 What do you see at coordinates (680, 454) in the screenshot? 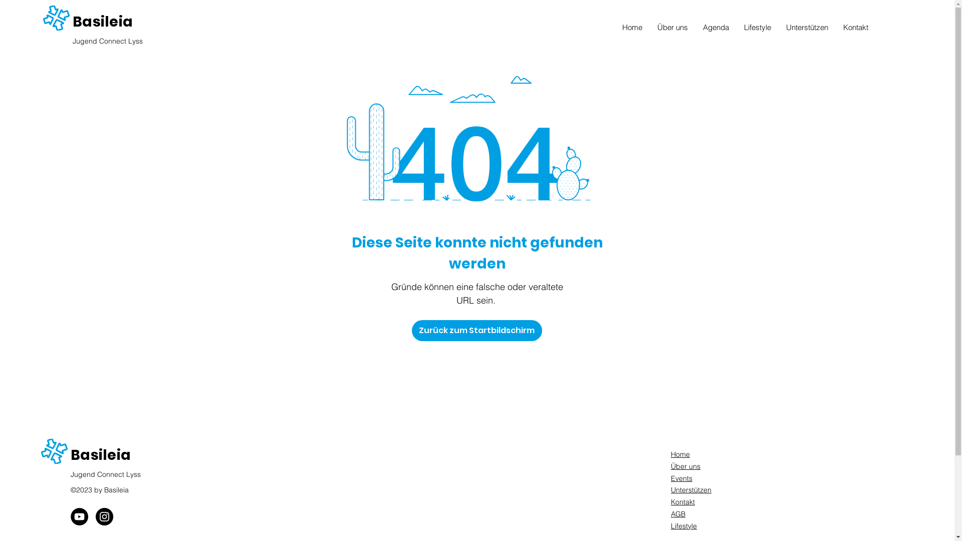
I see `Home` at bounding box center [680, 454].